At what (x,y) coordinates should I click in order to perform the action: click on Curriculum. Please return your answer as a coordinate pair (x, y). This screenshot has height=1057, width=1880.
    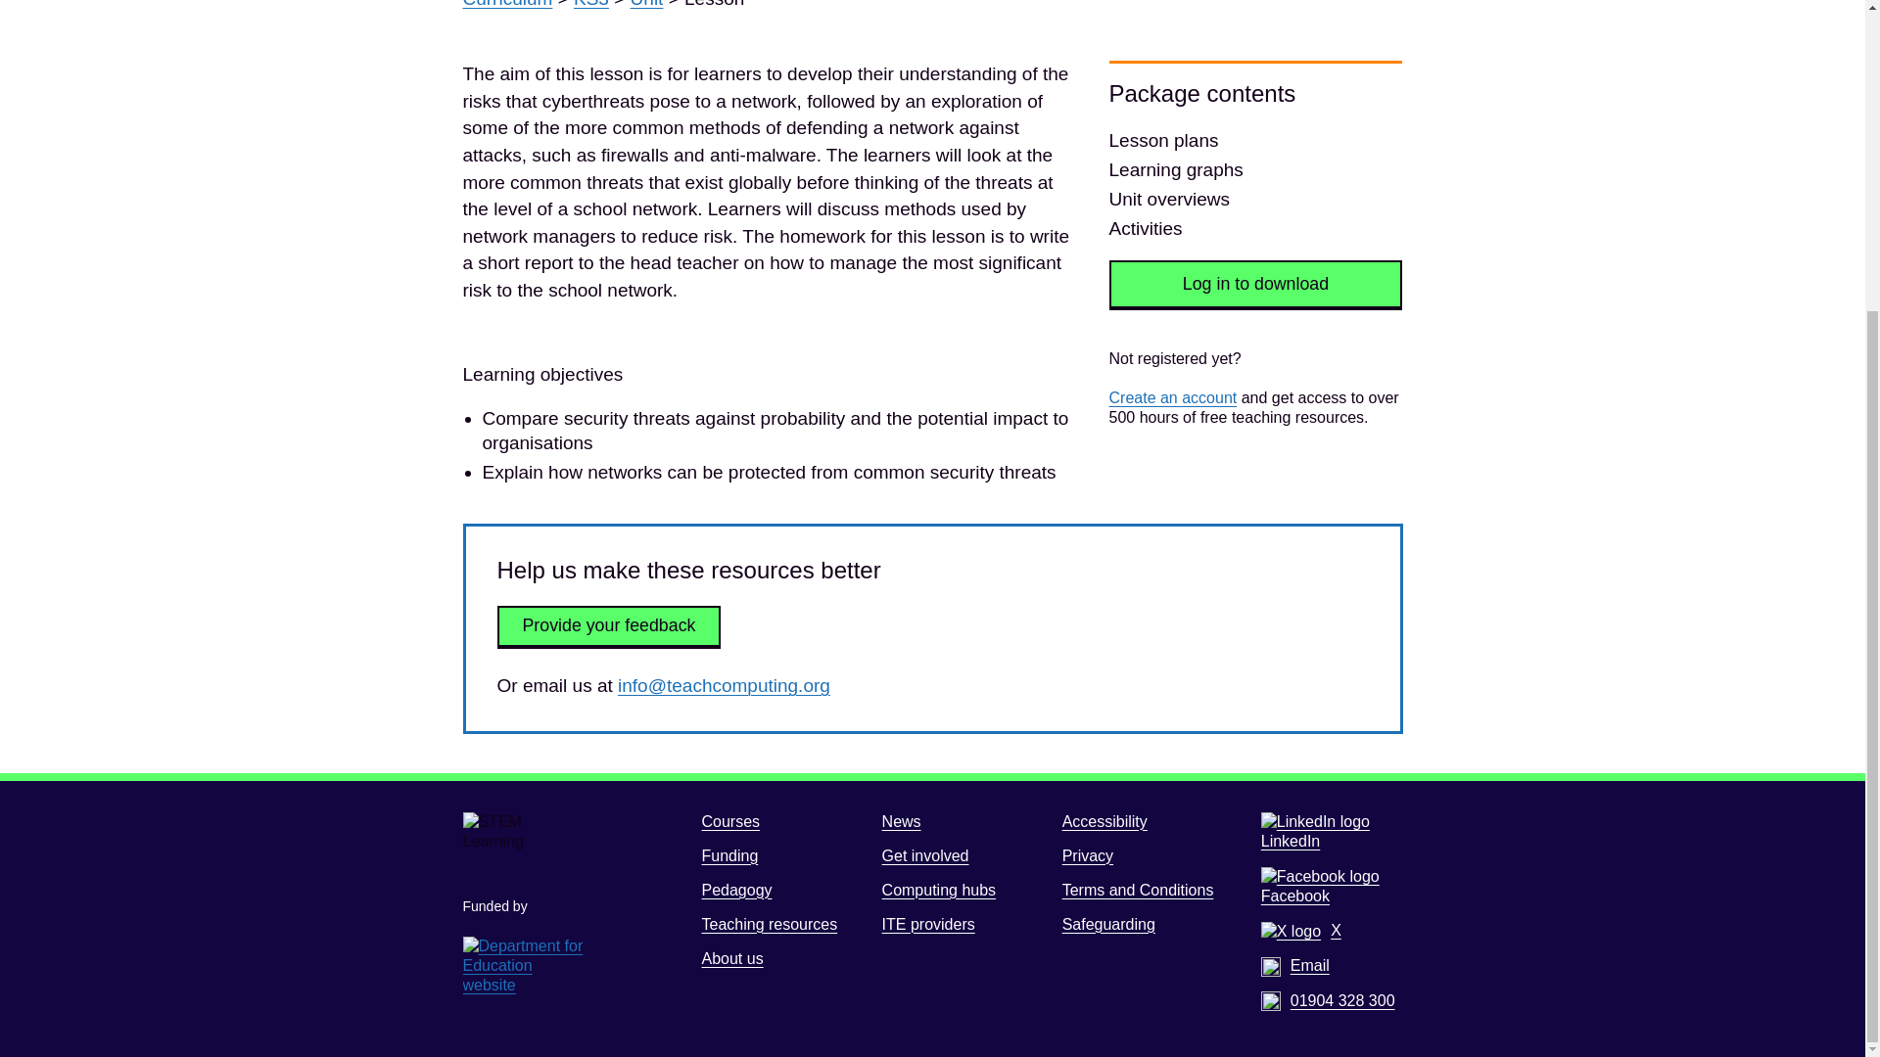
    Looking at the image, I should click on (507, 4).